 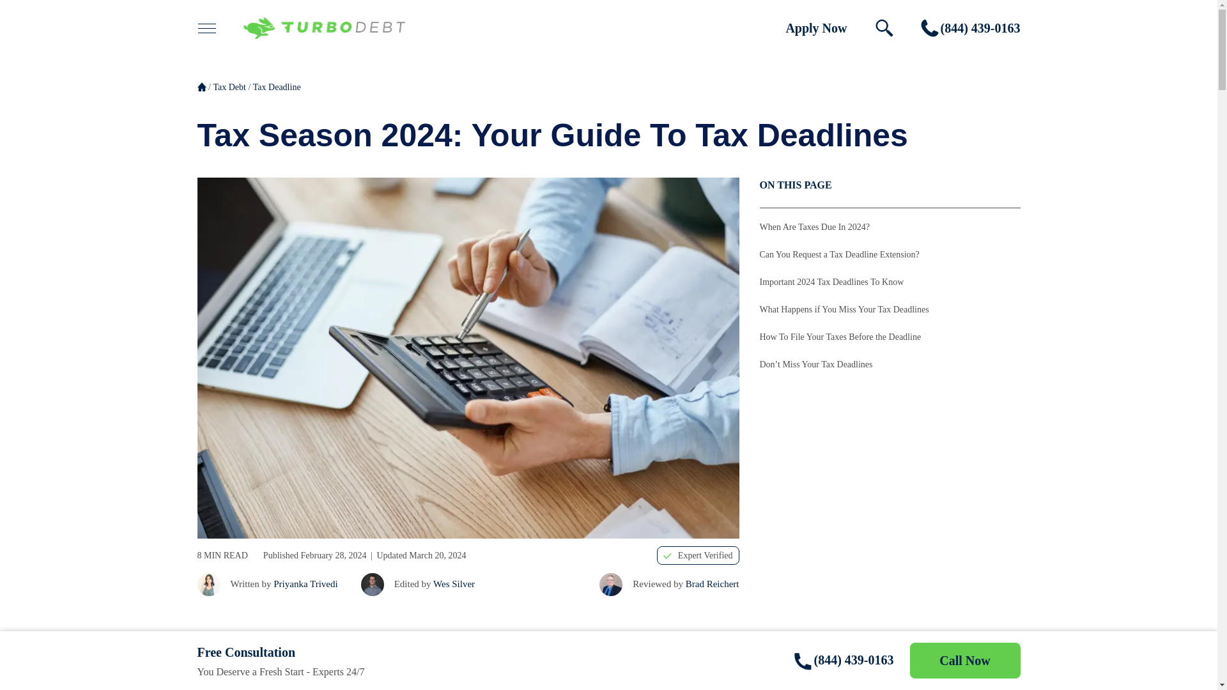 I want to click on Call Now, so click(x=965, y=660).